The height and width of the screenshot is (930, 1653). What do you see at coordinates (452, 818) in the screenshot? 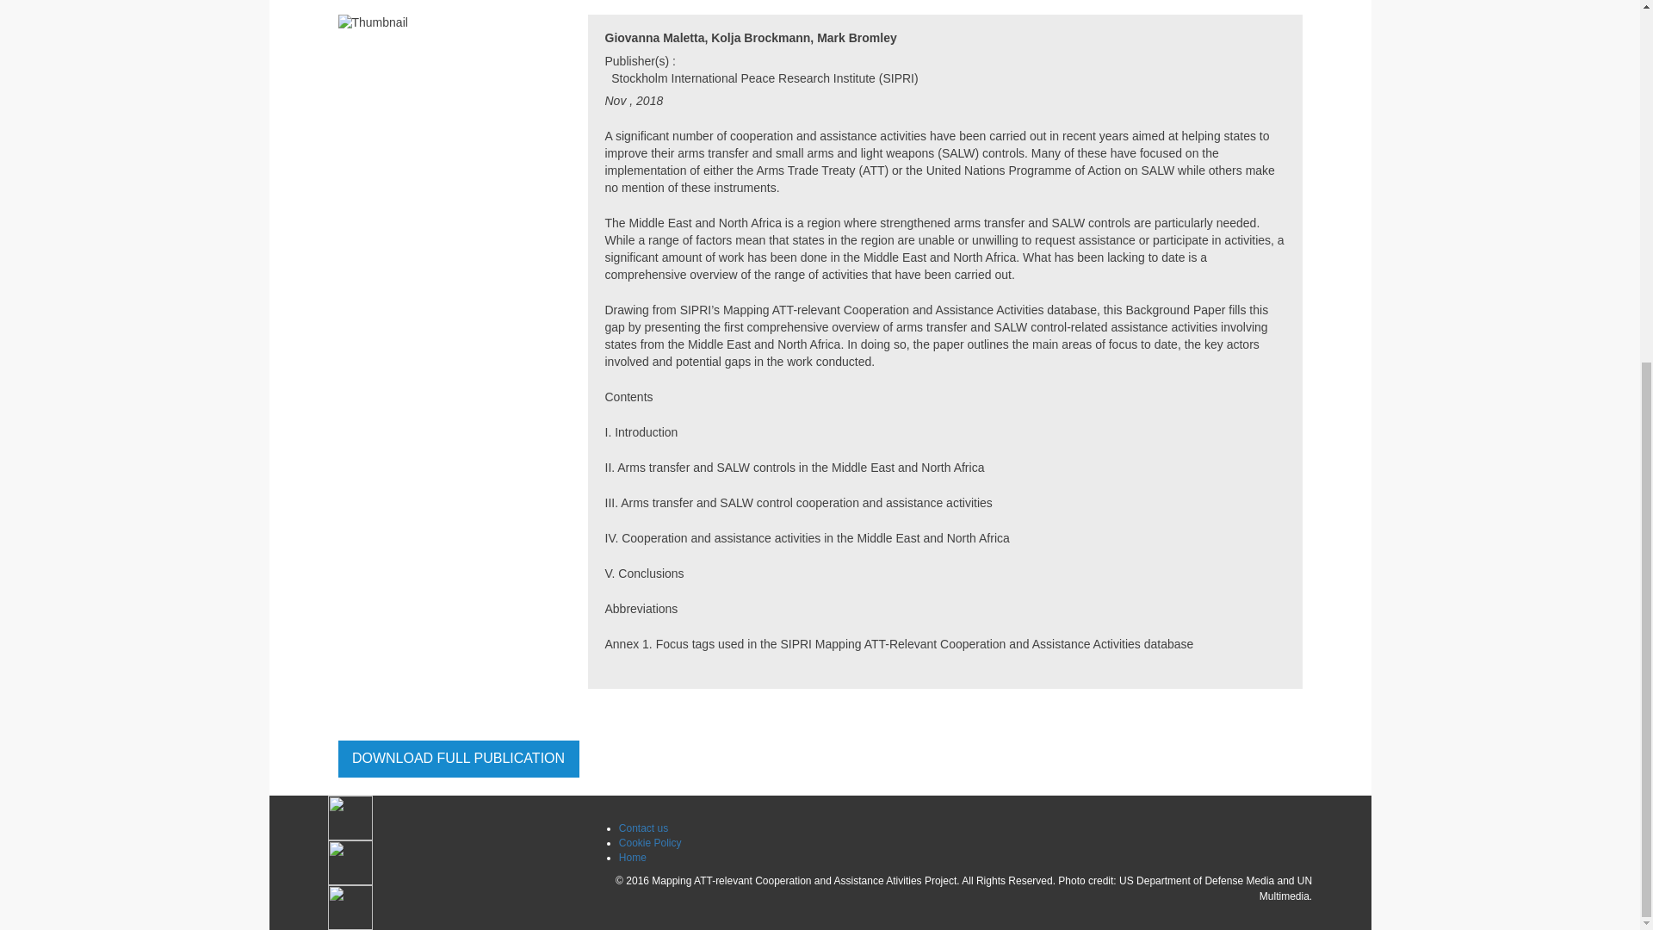
I see `Imagen` at bounding box center [452, 818].